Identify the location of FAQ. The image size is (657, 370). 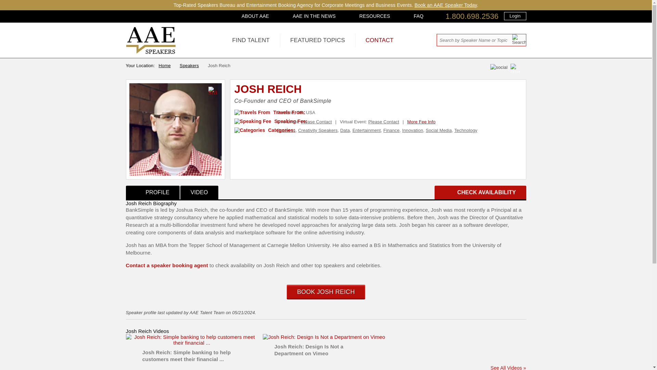
(418, 16).